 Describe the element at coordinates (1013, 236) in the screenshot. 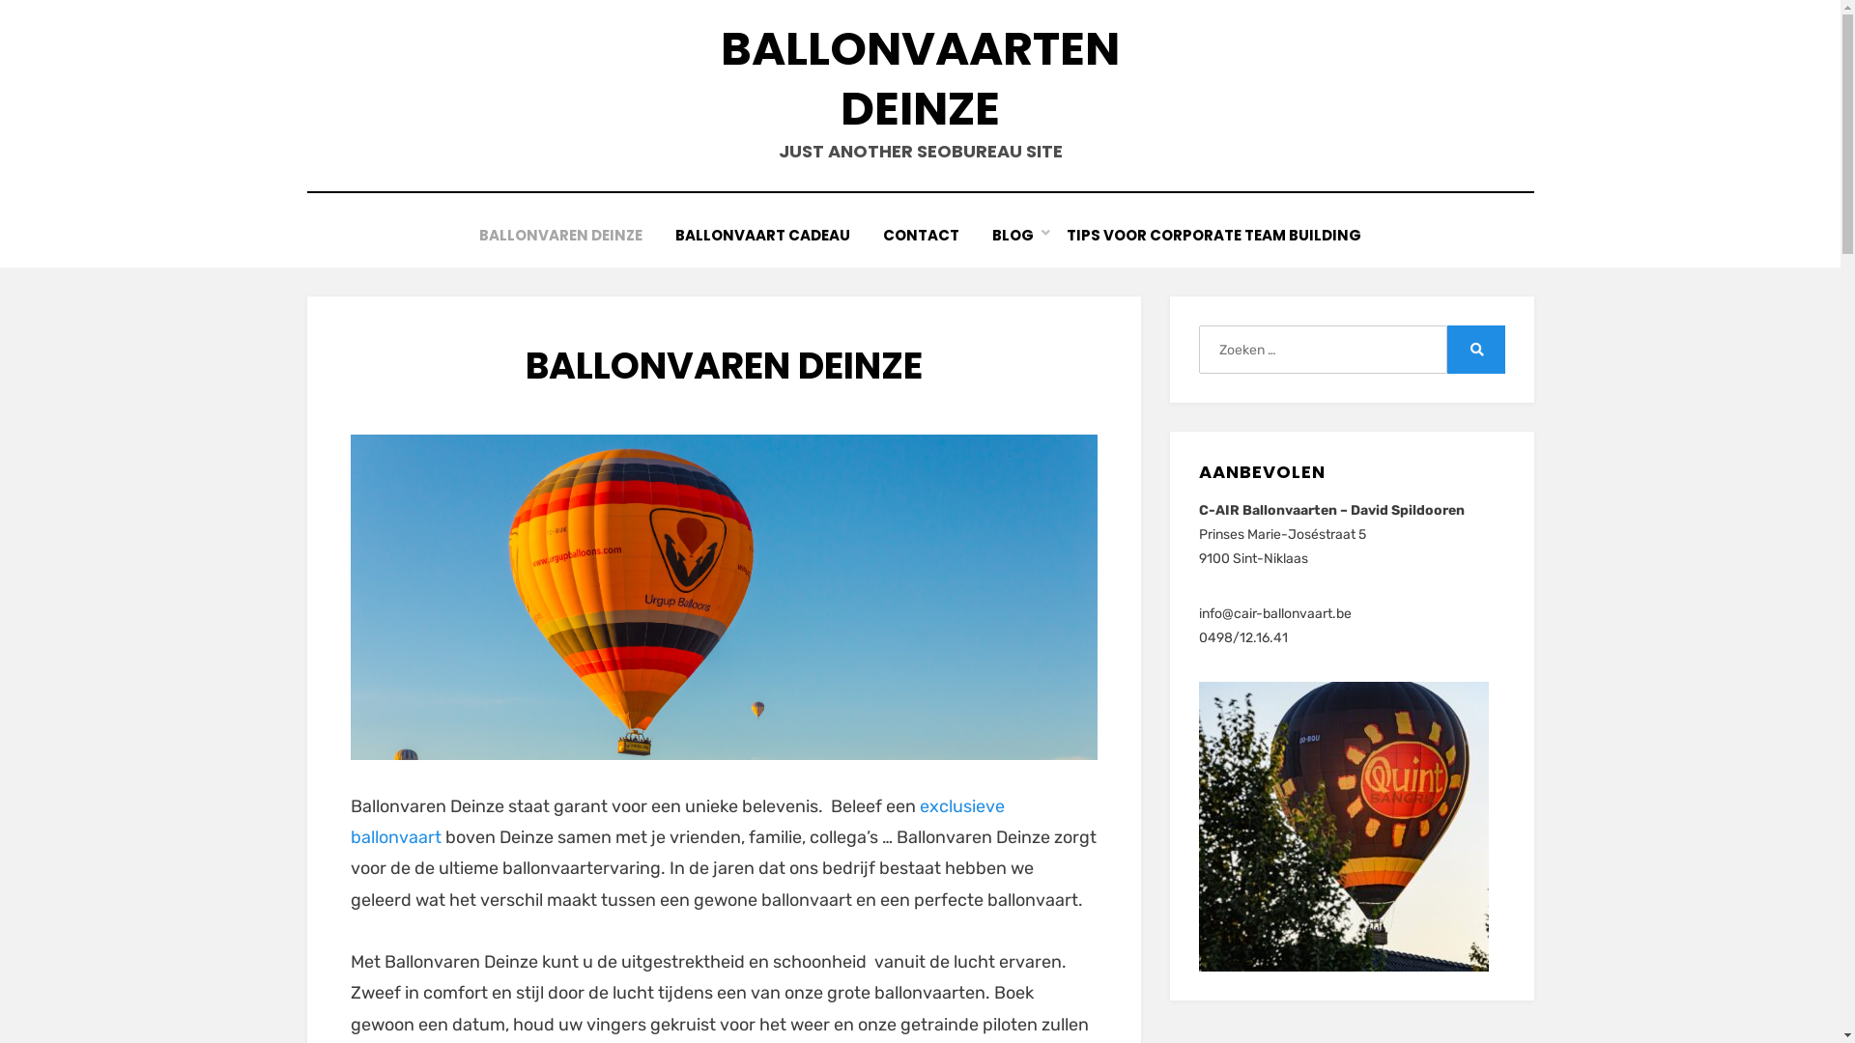

I see `BLOG` at that location.